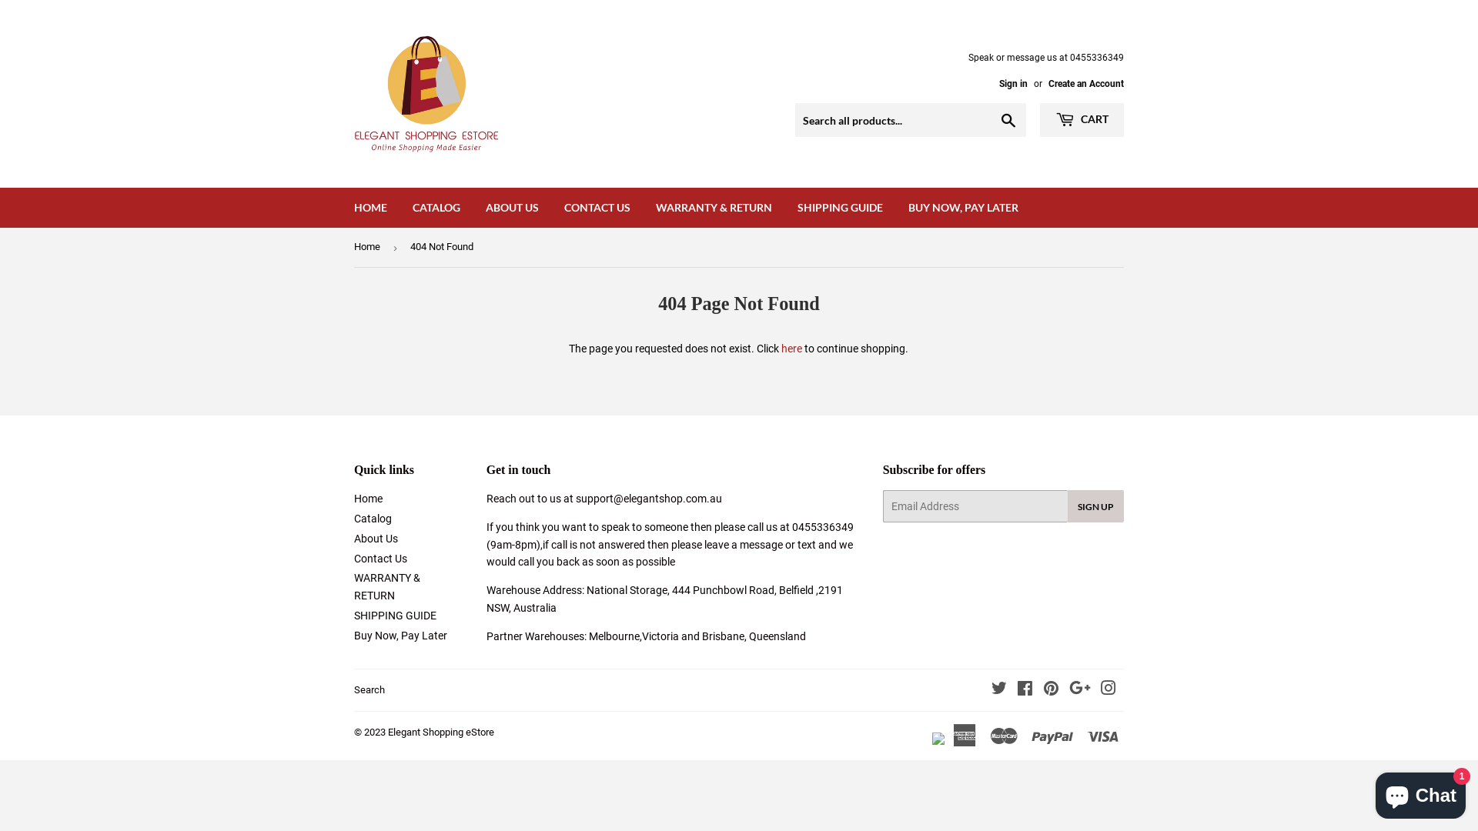 The height and width of the screenshot is (831, 1478). Describe the element at coordinates (1082, 120) in the screenshot. I see `CART` at that location.